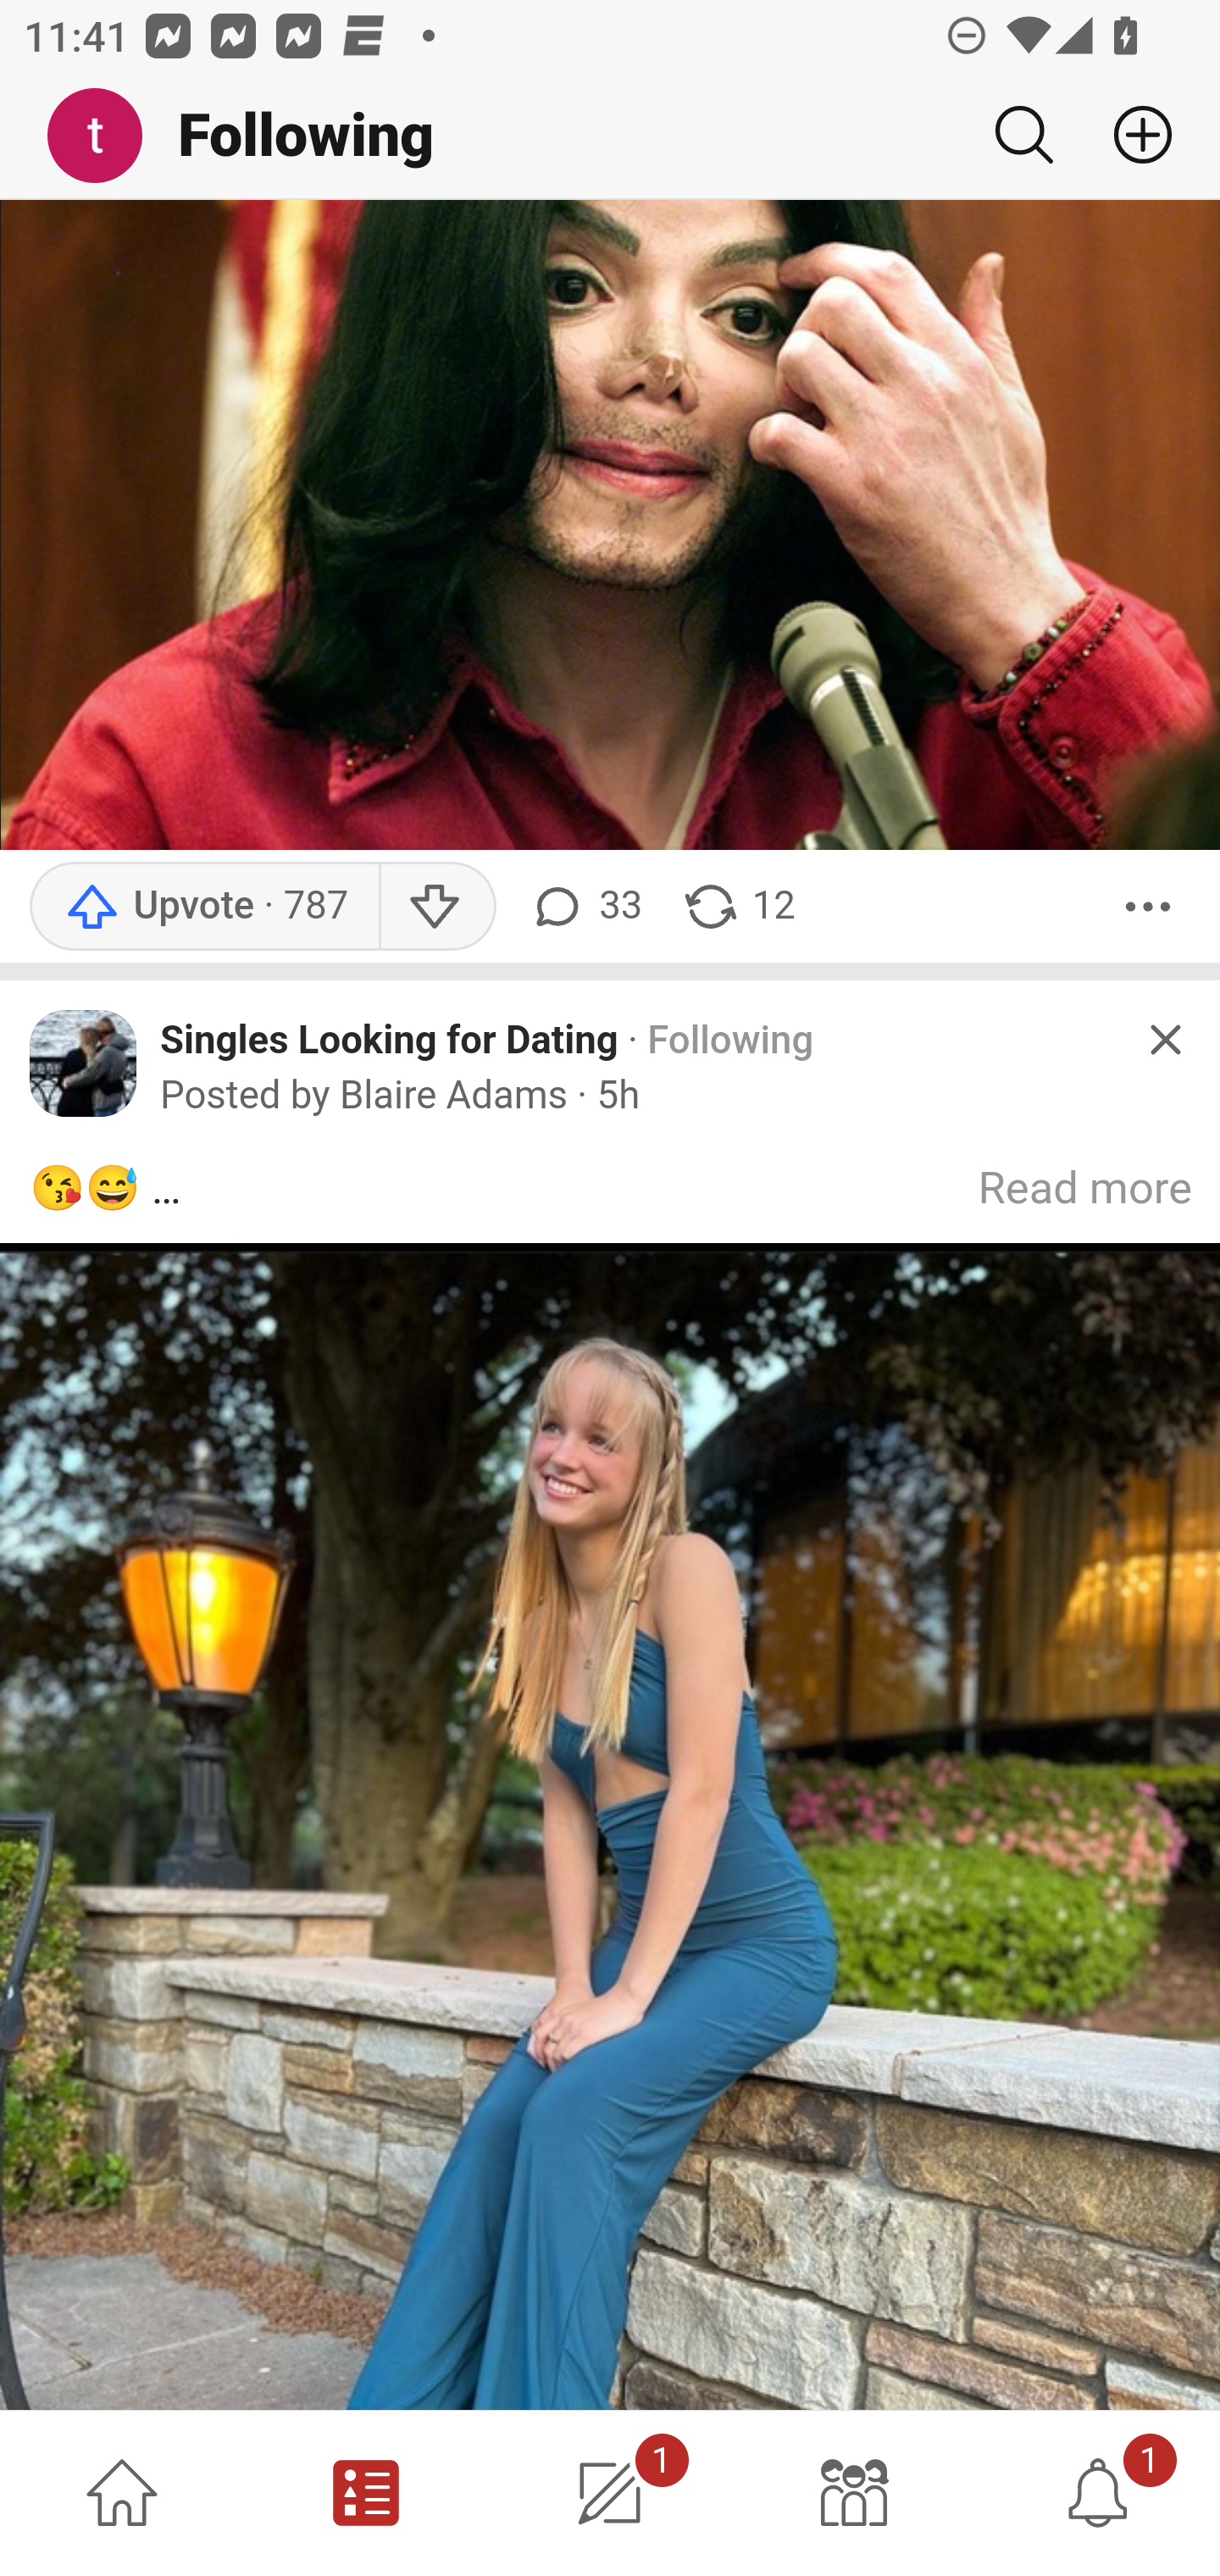  Describe the element at coordinates (610, 2493) in the screenshot. I see `1` at that location.